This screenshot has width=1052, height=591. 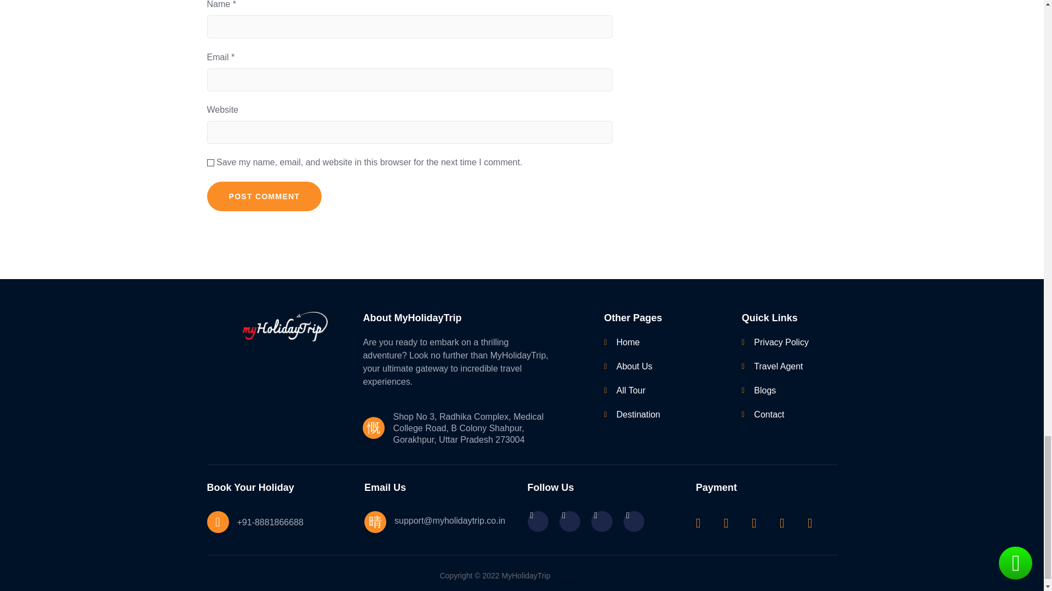 I want to click on All Tour, so click(x=656, y=391).